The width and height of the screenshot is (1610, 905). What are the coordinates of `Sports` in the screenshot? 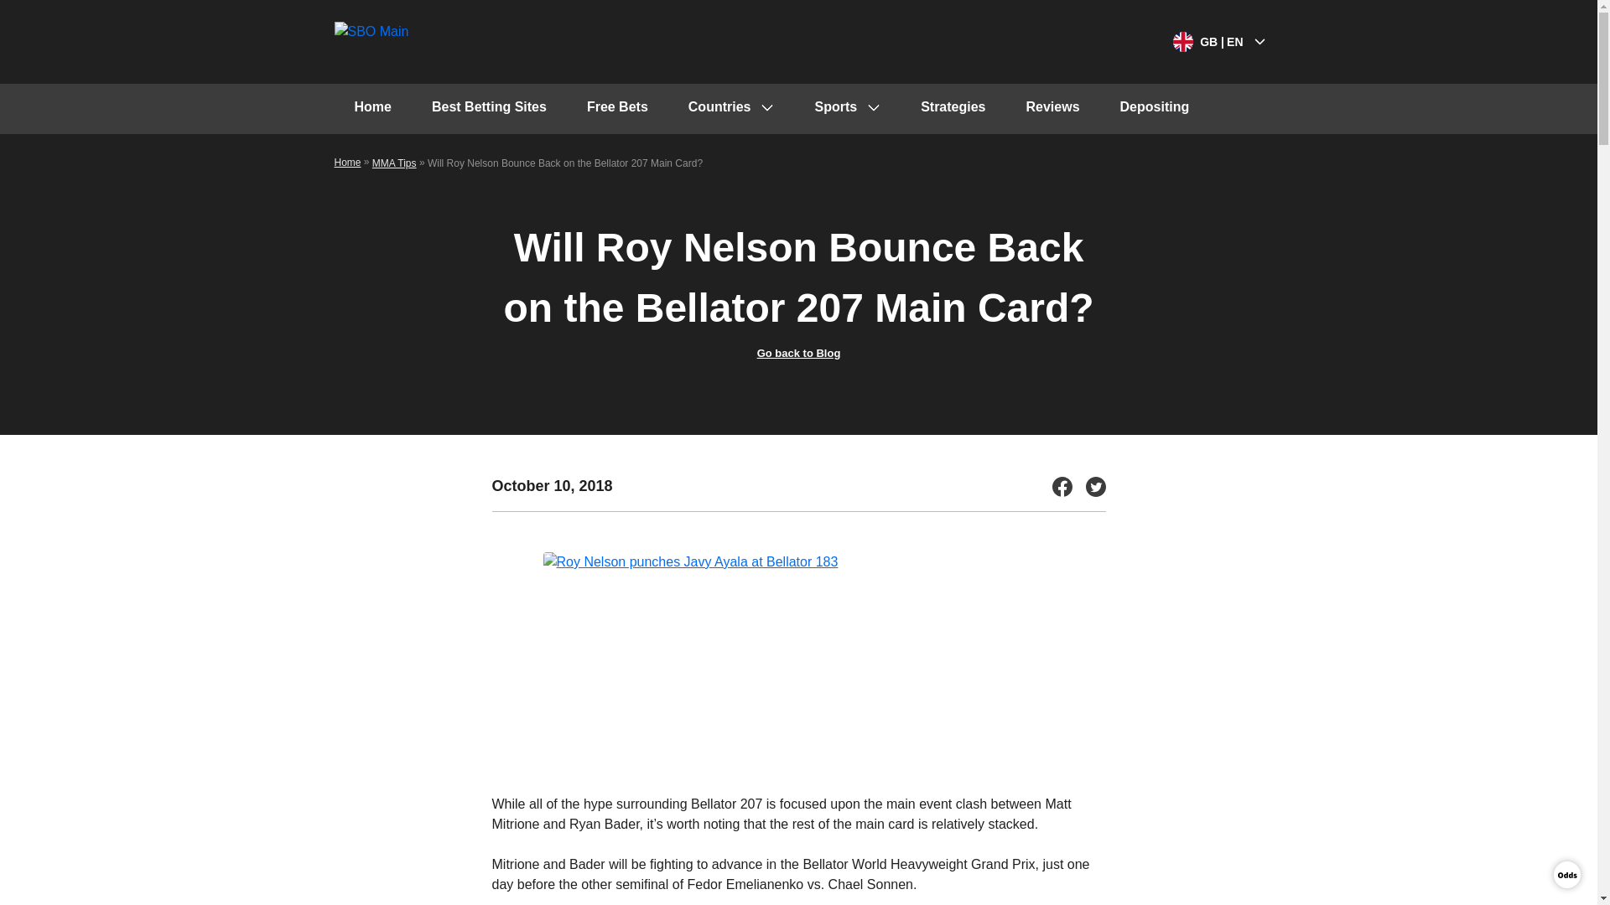 It's located at (847, 109).